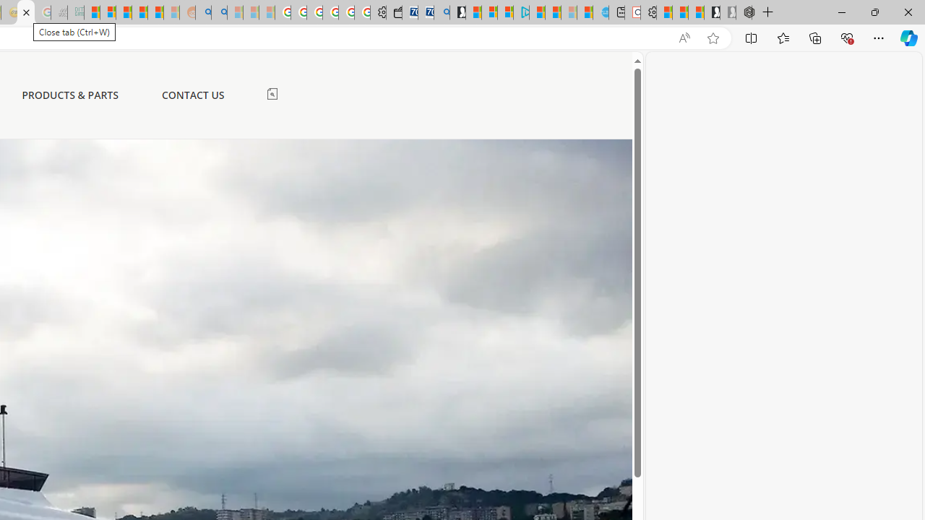 This screenshot has height=520, width=925. Describe the element at coordinates (442, 13) in the screenshot. I see `Bing Real Estate - Home sales and rental listings` at that location.